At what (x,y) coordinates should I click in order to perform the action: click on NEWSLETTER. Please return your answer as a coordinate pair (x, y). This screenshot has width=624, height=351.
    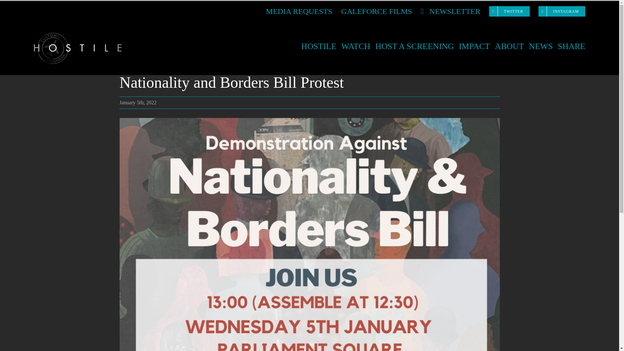
    Looking at the image, I should click on (450, 11).